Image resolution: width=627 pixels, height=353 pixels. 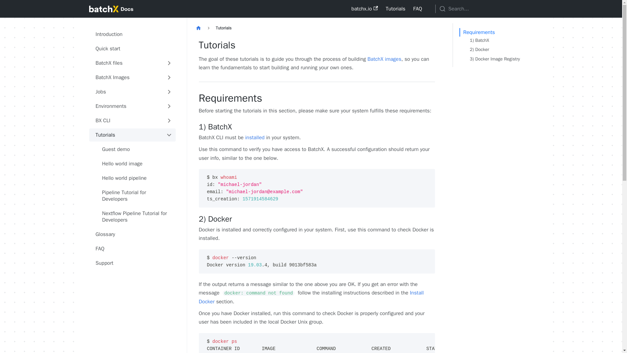 What do you see at coordinates (132, 34) in the screenshot?
I see `Introduction` at bounding box center [132, 34].